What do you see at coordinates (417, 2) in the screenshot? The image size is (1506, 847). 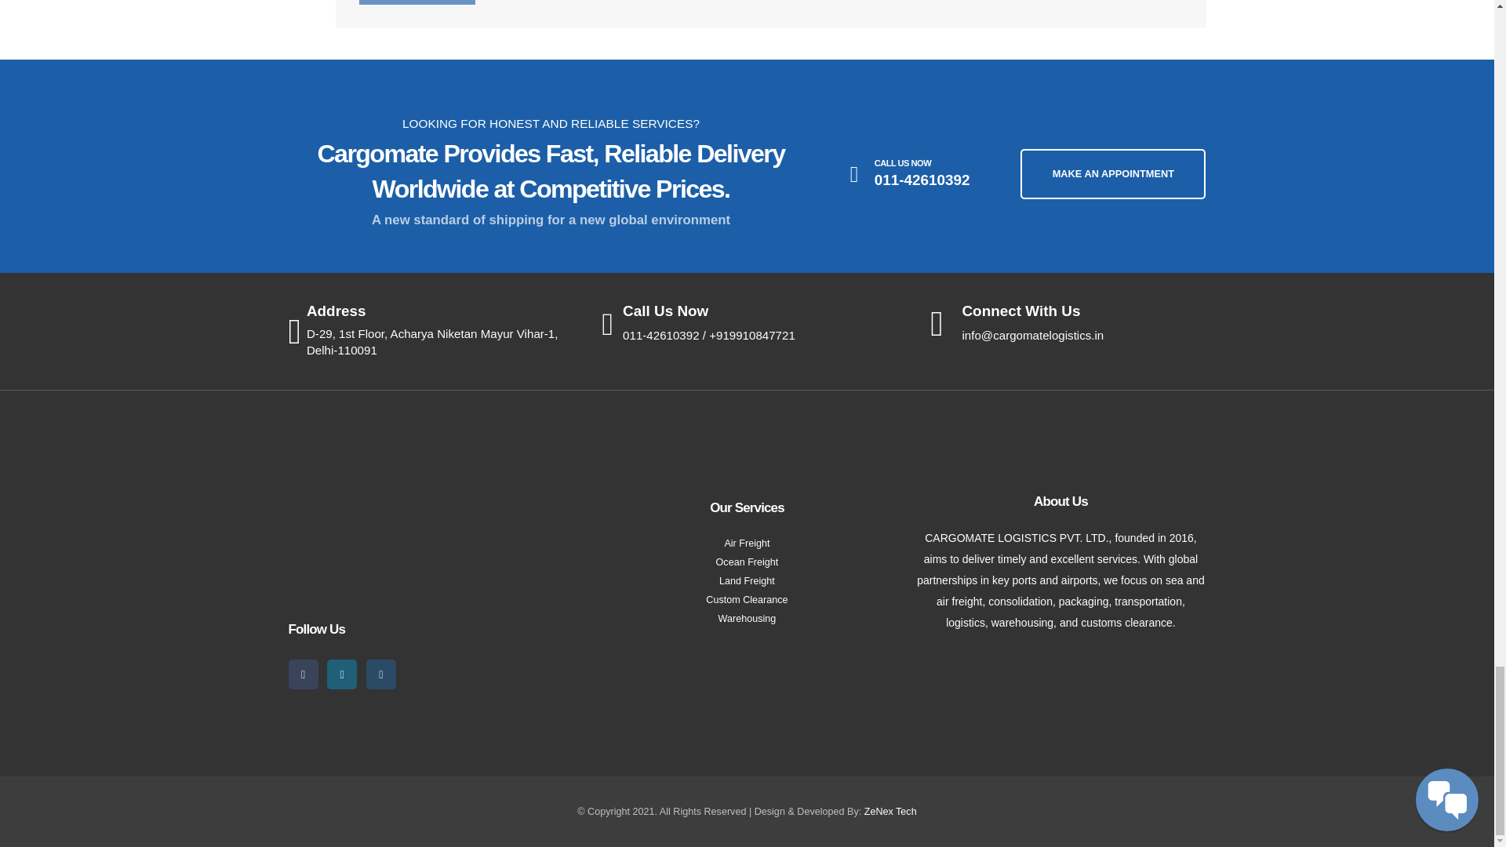 I see `Post Comment` at bounding box center [417, 2].